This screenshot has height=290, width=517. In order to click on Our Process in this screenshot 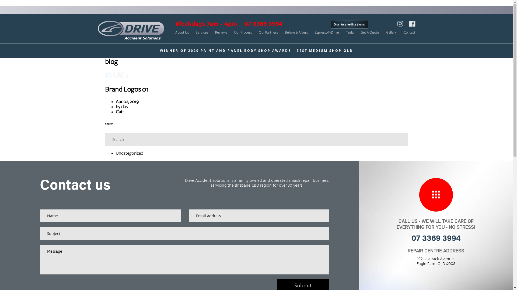, I will do `click(243, 32)`.